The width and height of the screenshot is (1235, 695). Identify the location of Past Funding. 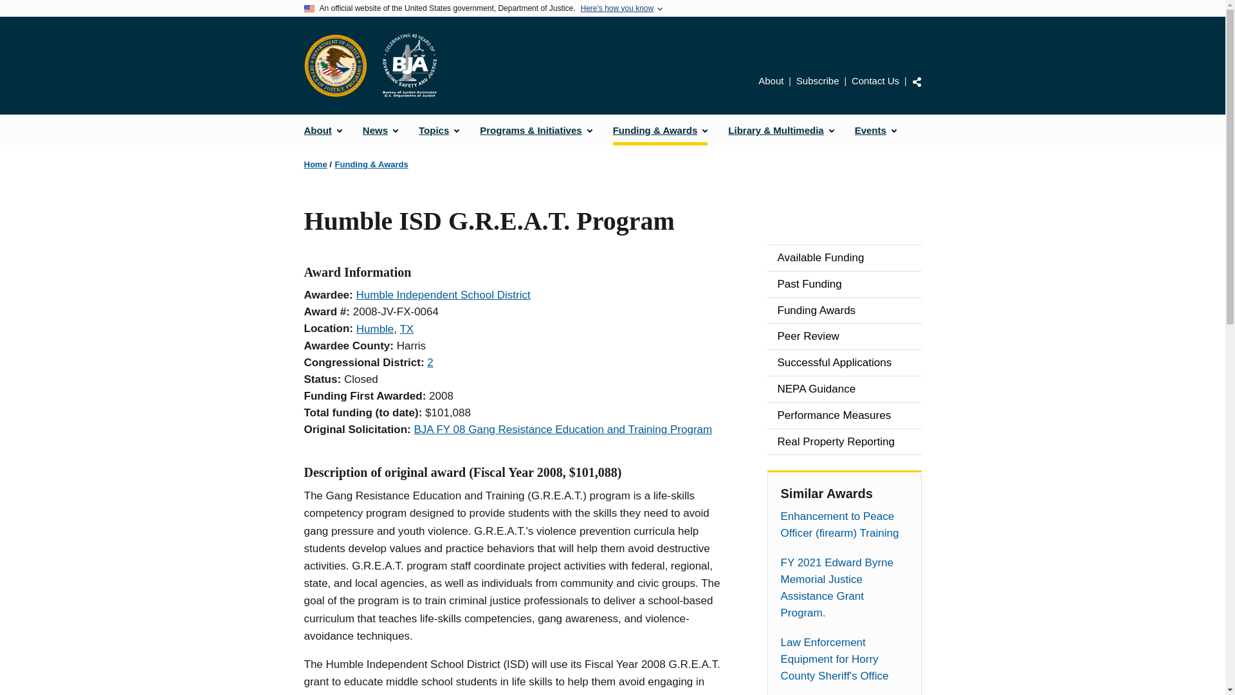
(844, 284).